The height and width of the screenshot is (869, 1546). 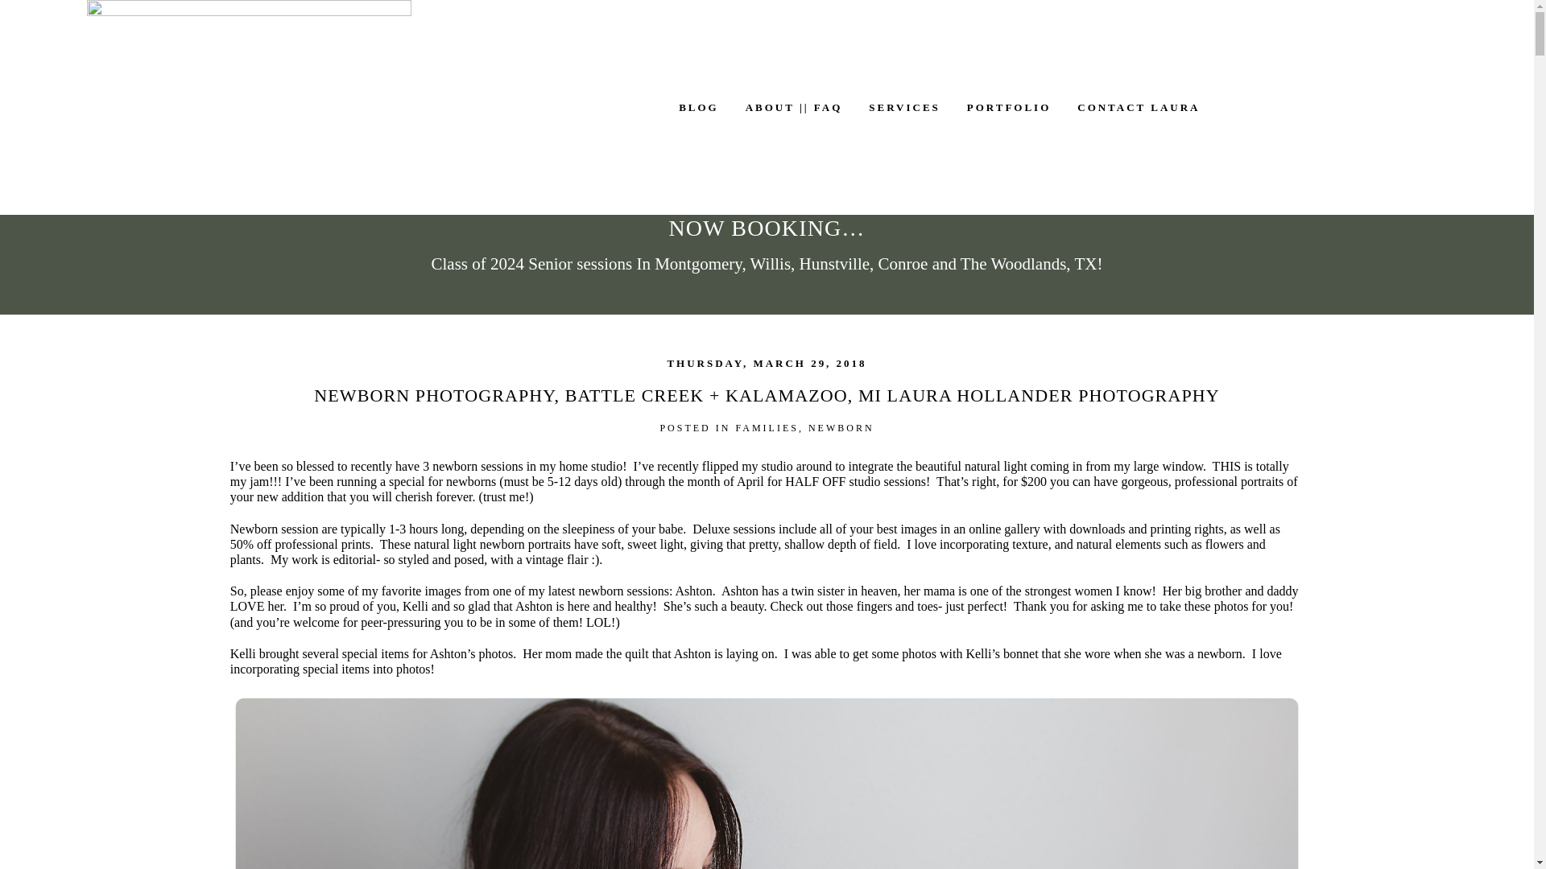 What do you see at coordinates (1009, 108) in the screenshot?
I see `PORTFOLIO` at bounding box center [1009, 108].